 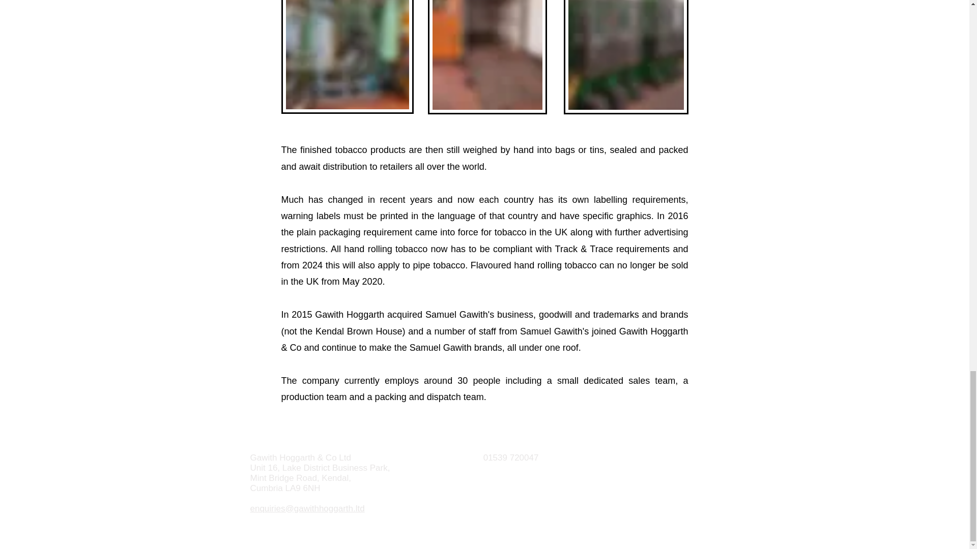 I want to click on cold press for tobacco, so click(x=626, y=57).